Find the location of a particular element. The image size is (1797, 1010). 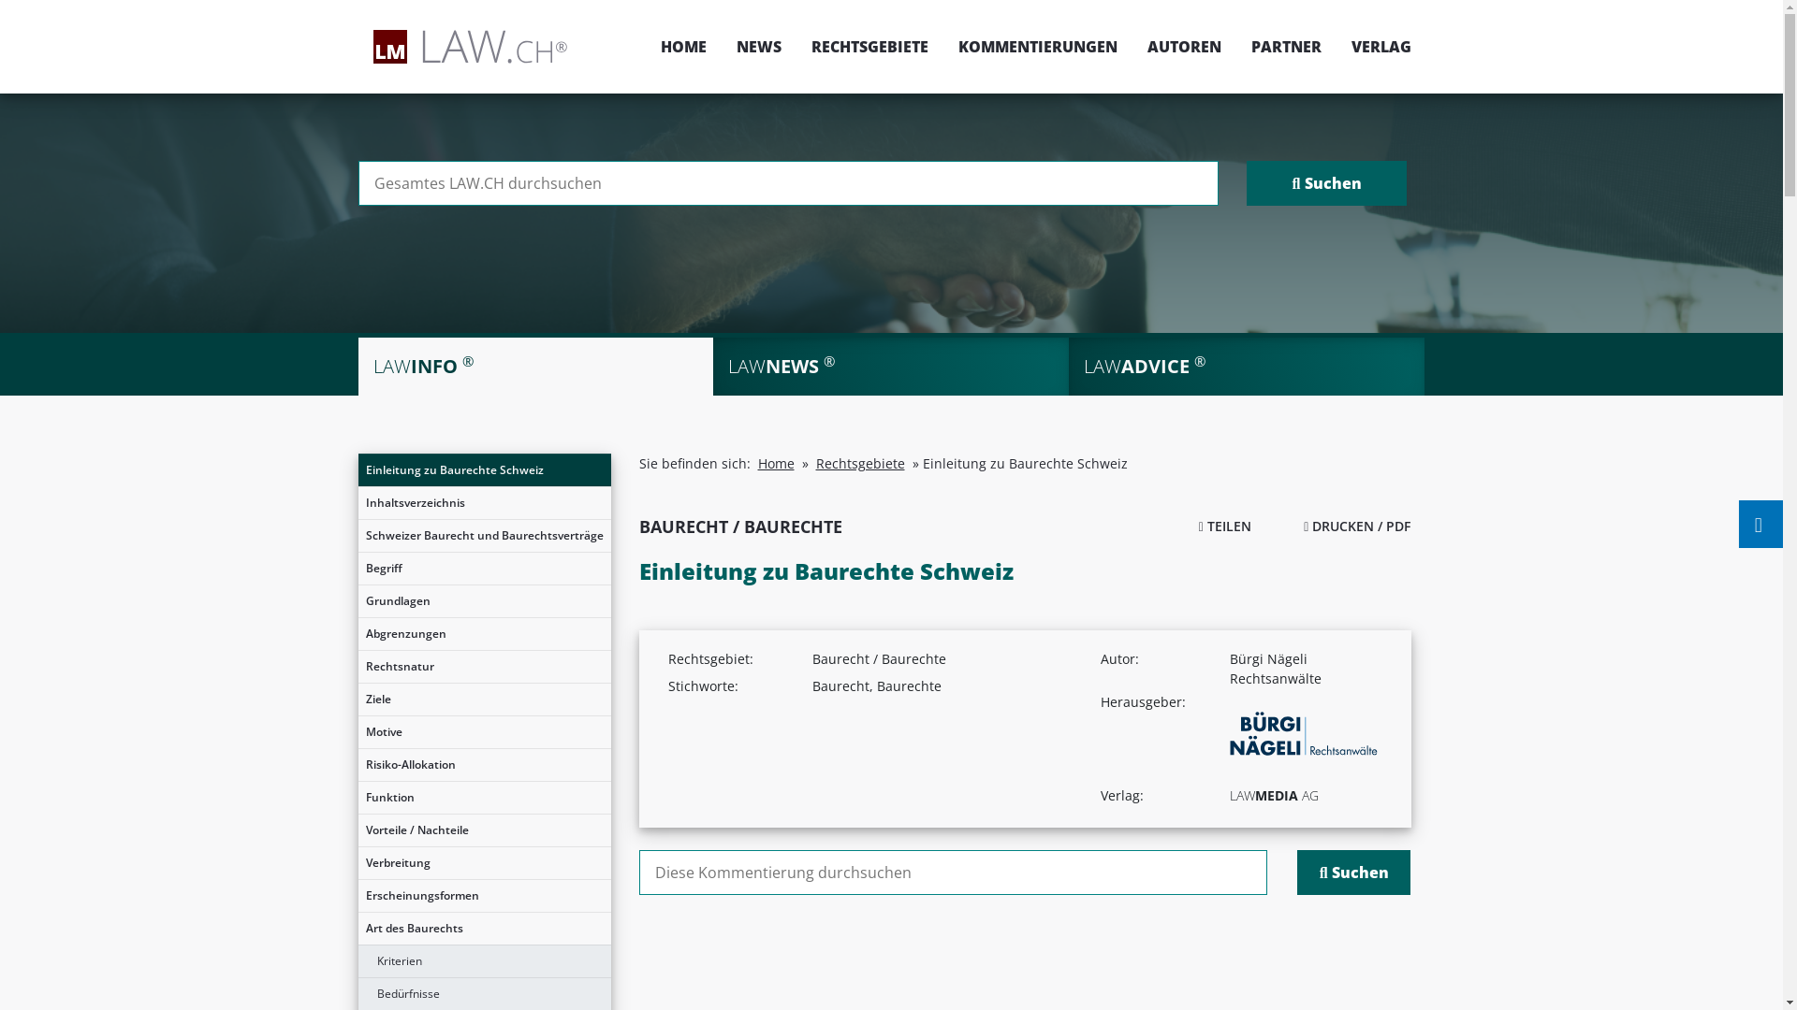

Begriff is located at coordinates (484, 569).